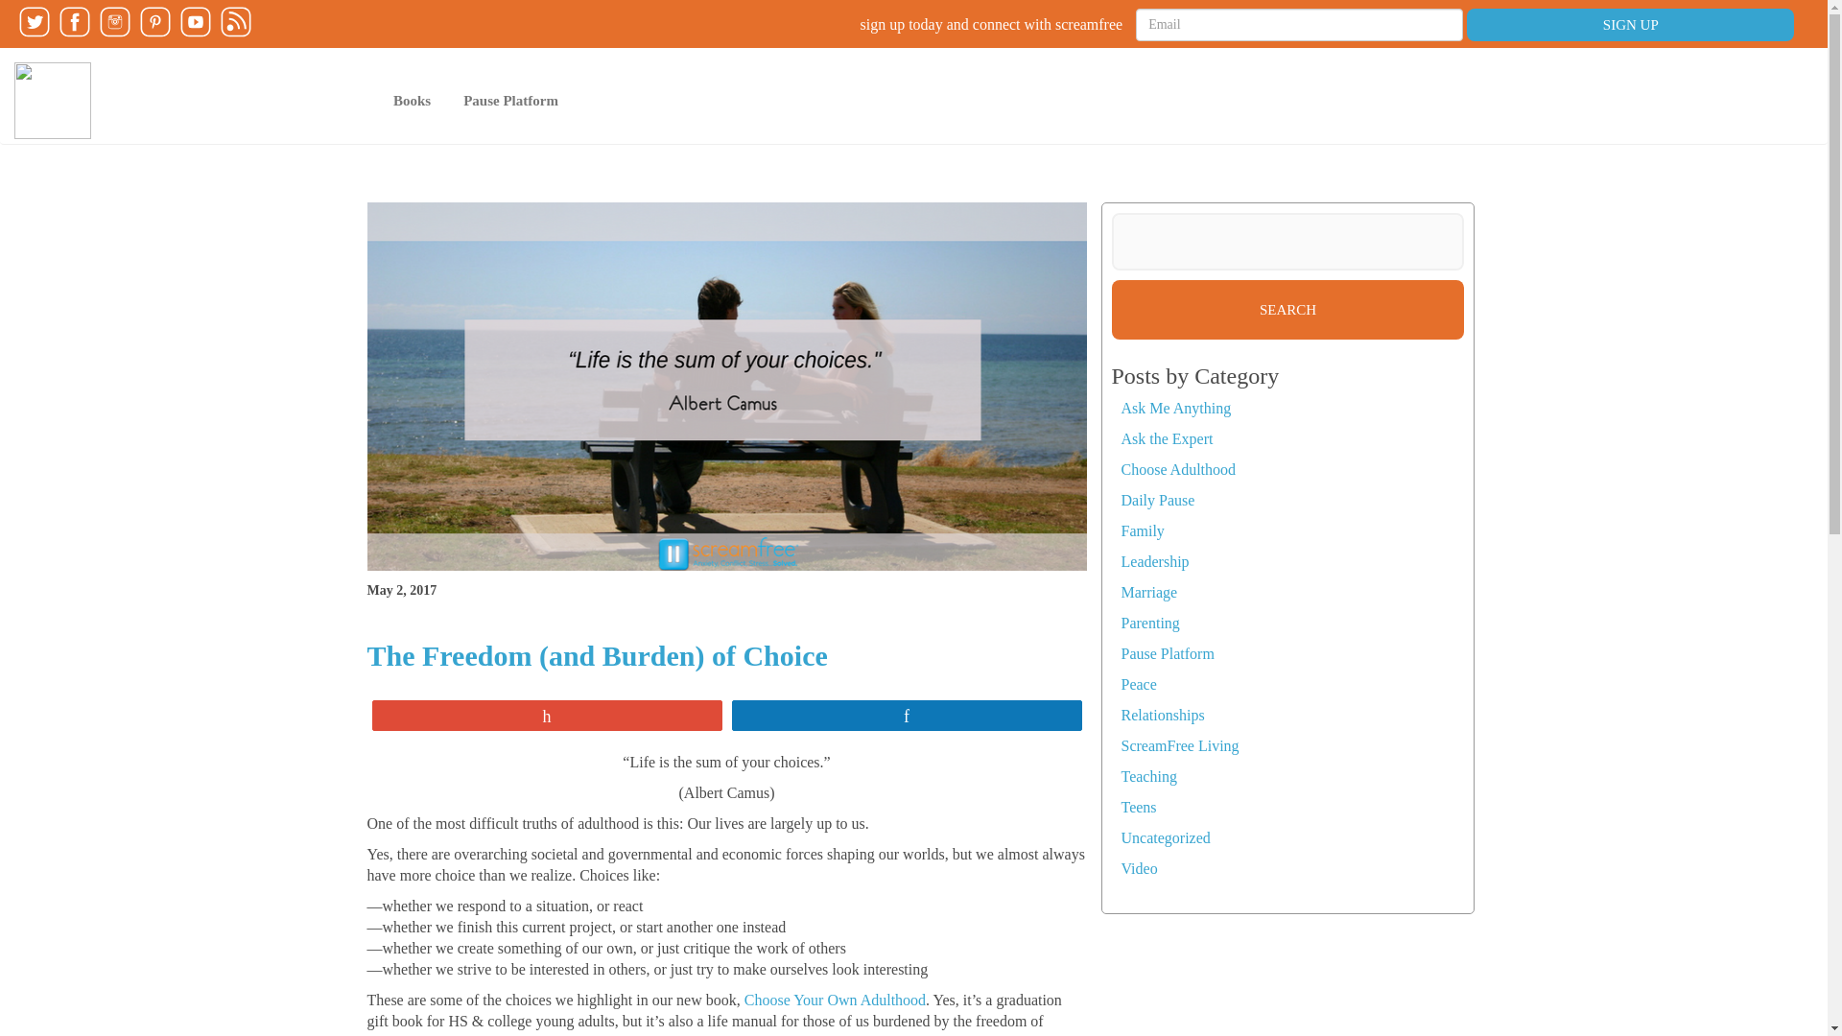 This screenshot has height=1036, width=1842. Describe the element at coordinates (413, 100) in the screenshot. I see `Books` at that location.